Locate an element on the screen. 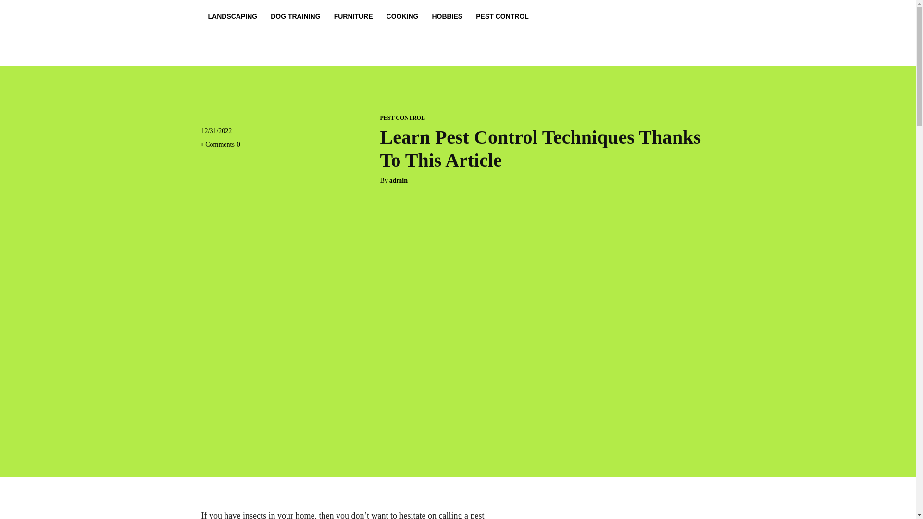 The image size is (923, 519). admin is located at coordinates (399, 181).